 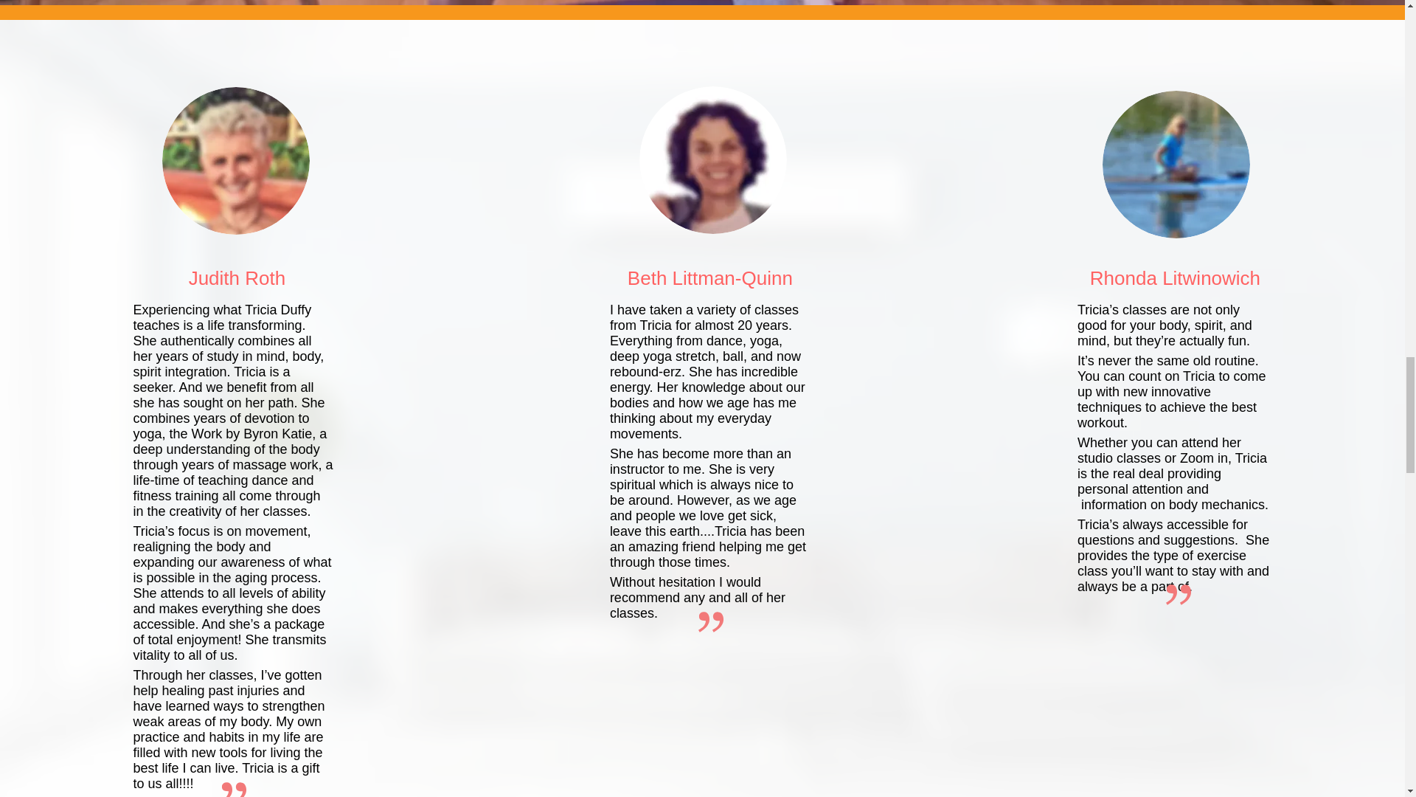 What do you see at coordinates (1176, 164) in the screenshot?
I see `GettyImages-145680711.jpg` at bounding box center [1176, 164].